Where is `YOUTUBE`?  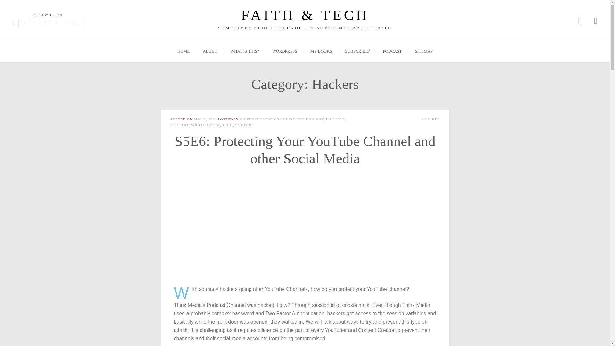
YOUTUBE is located at coordinates (245, 125).